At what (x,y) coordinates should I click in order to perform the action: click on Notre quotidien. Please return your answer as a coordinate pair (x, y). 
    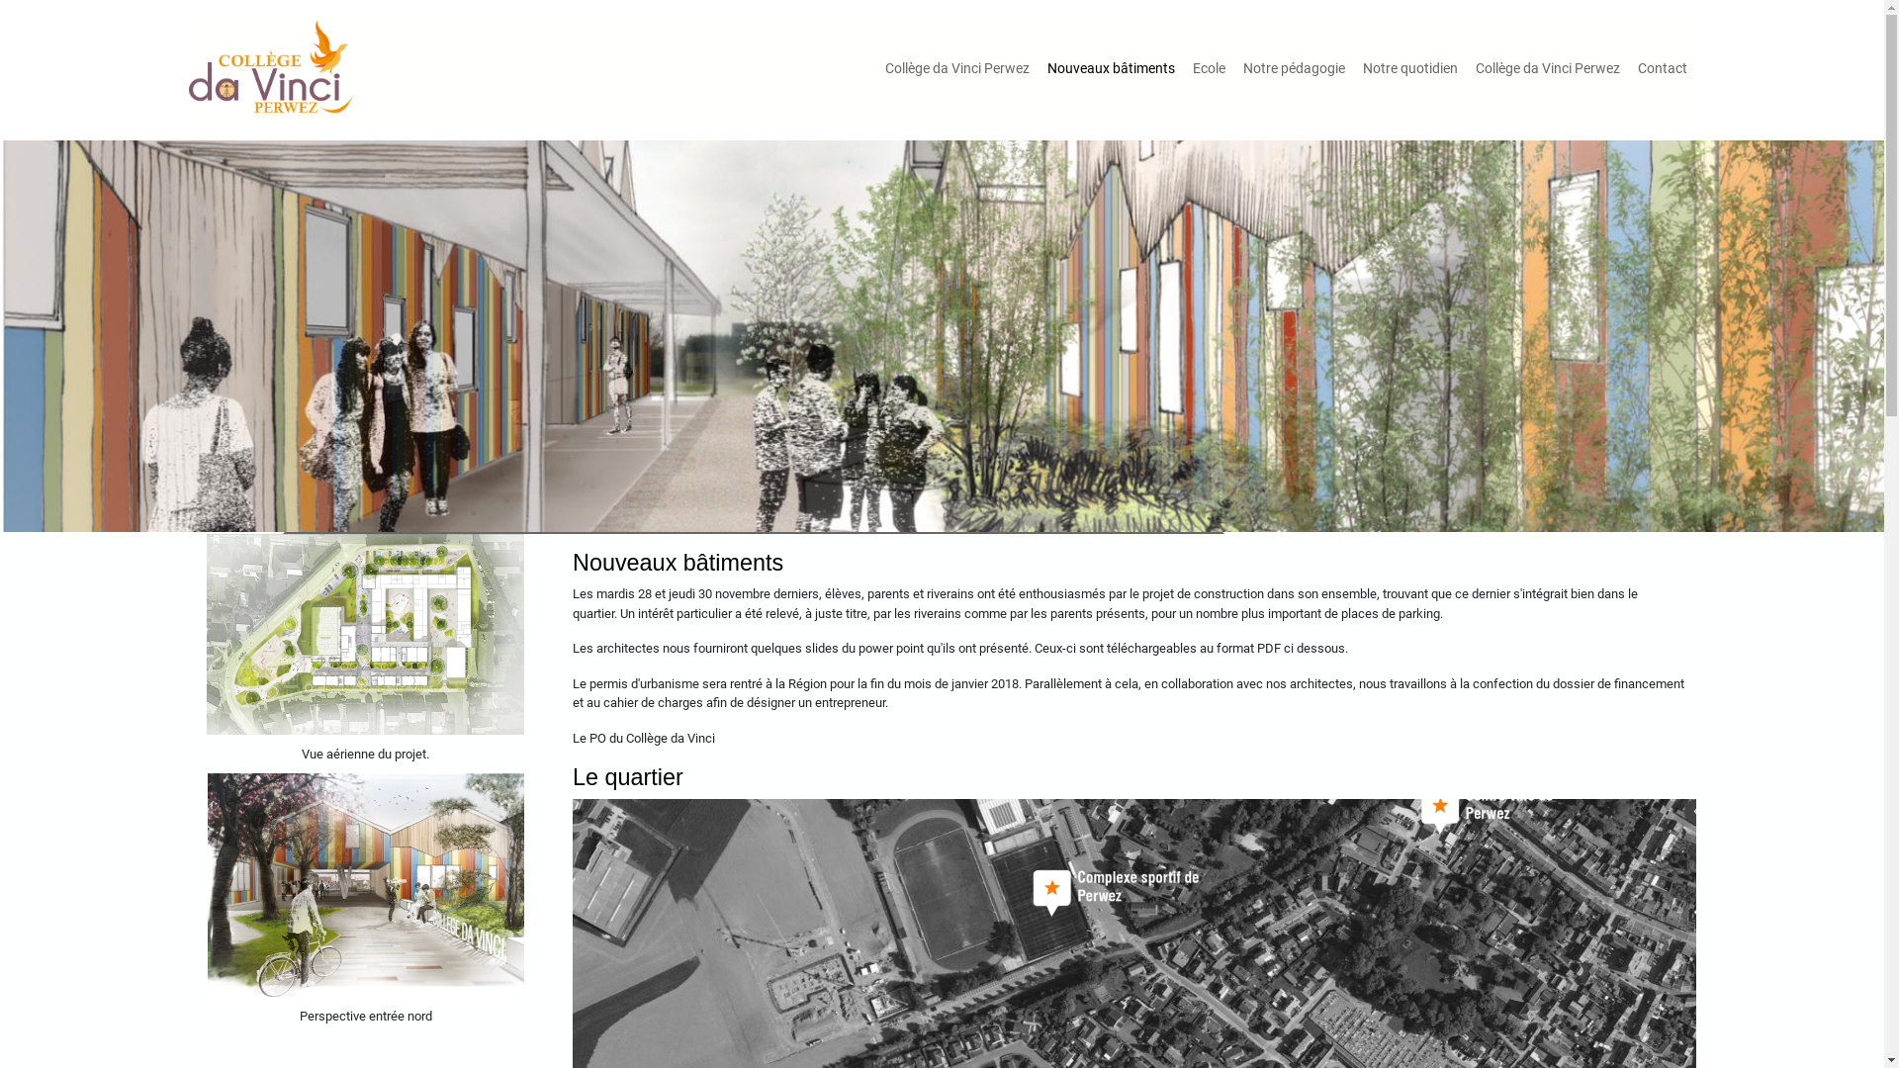
    Looking at the image, I should click on (1410, 69).